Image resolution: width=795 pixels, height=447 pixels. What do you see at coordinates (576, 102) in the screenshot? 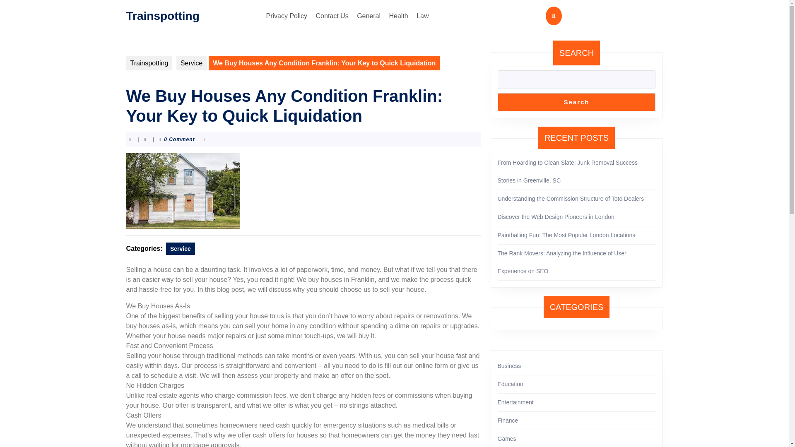
I see `Search` at bounding box center [576, 102].